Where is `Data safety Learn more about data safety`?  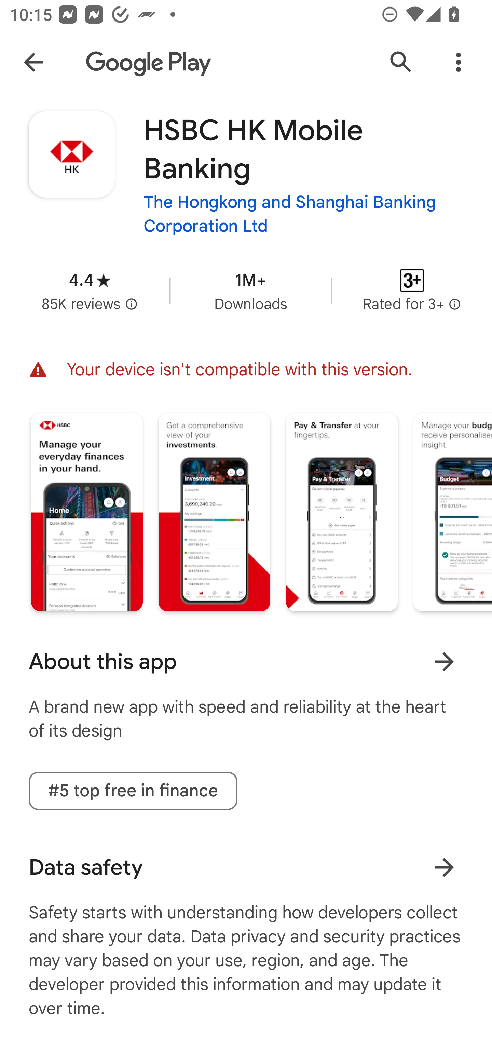 Data safety Learn more about data safety is located at coordinates (246, 867).